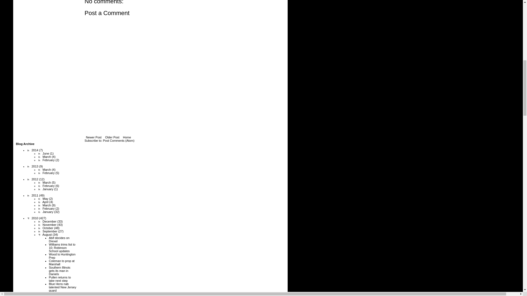 Image resolution: width=527 pixels, height=296 pixels. What do you see at coordinates (93, 137) in the screenshot?
I see `Newer Post` at bounding box center [93, 137].